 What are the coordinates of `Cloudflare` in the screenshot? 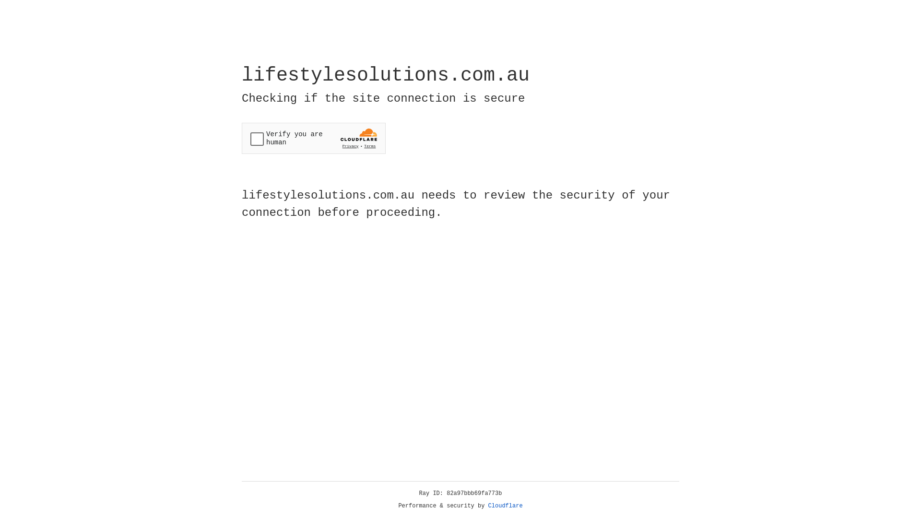 It's located at (506, 506).